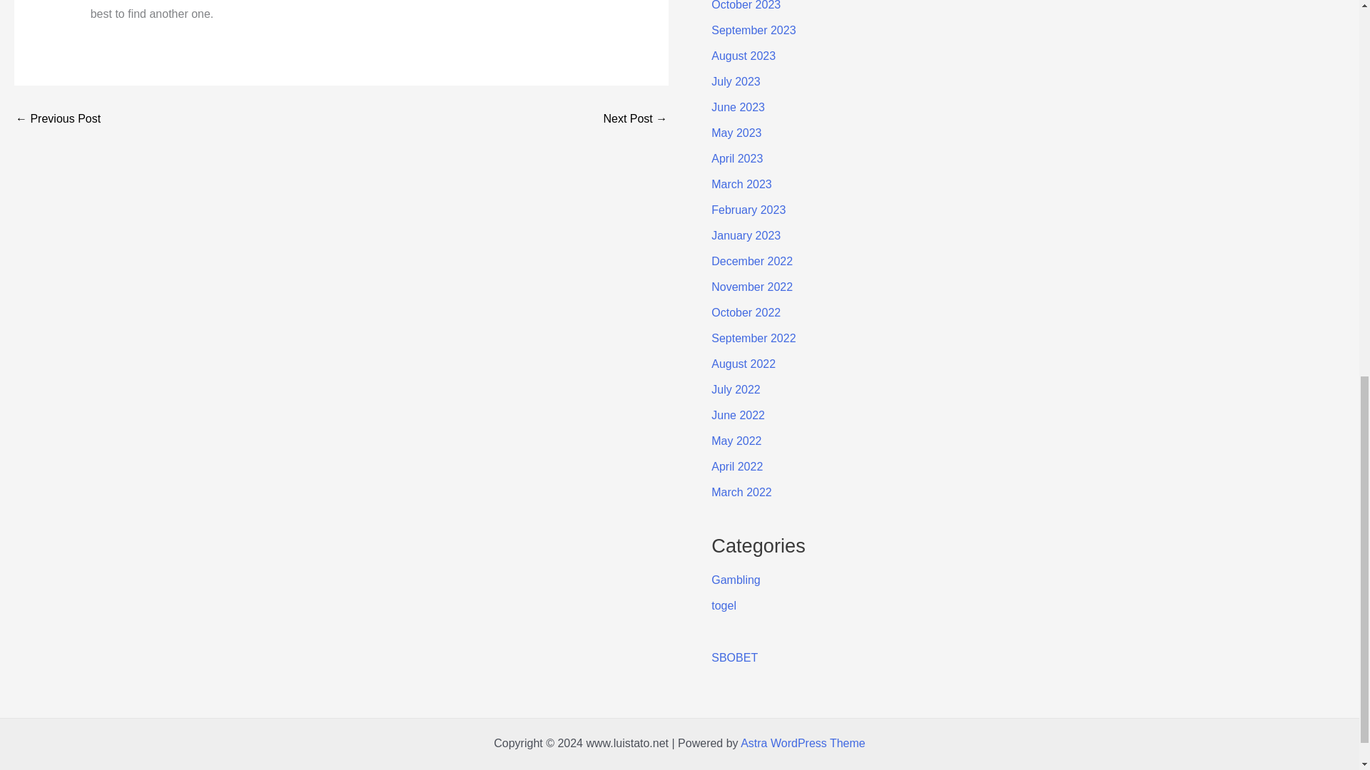  I want to click on July 2023, so click(735, 81).